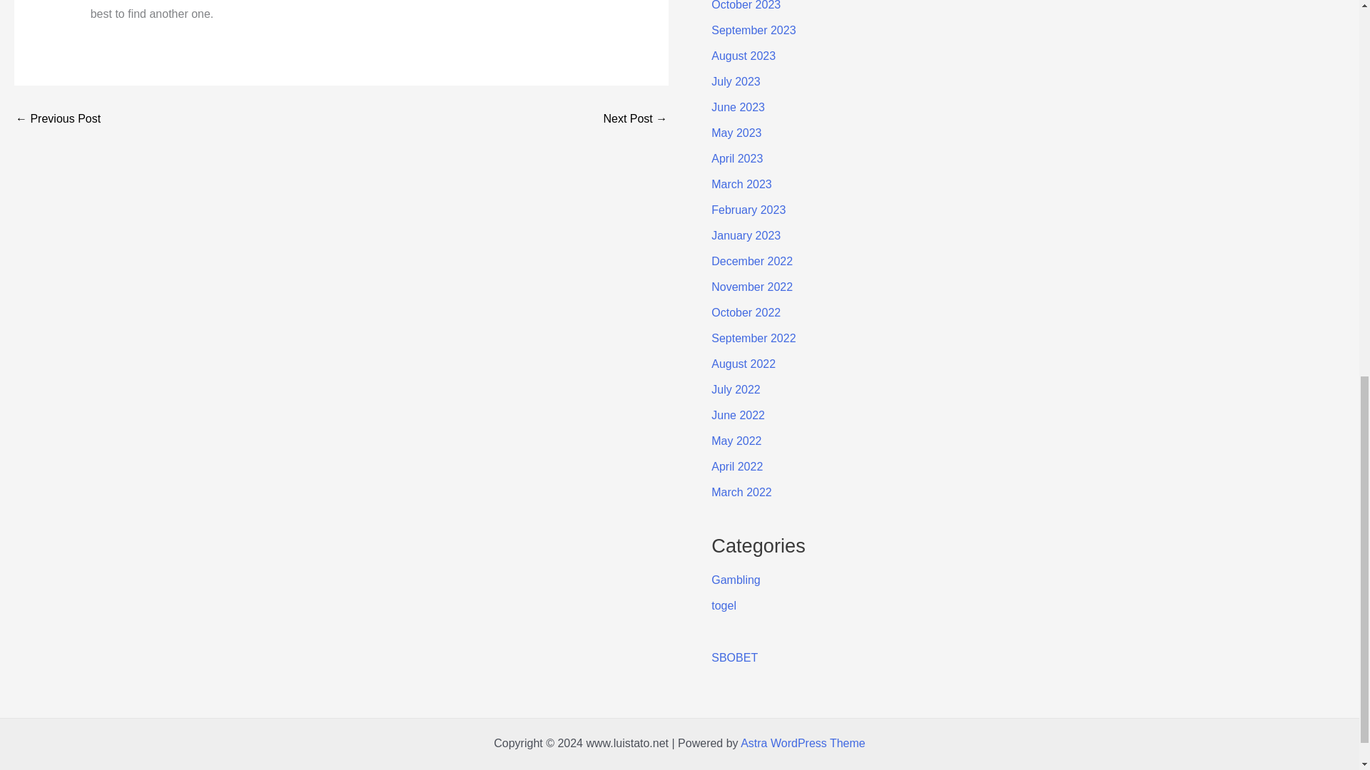  I want to click on July 2023, so click(735, 81).